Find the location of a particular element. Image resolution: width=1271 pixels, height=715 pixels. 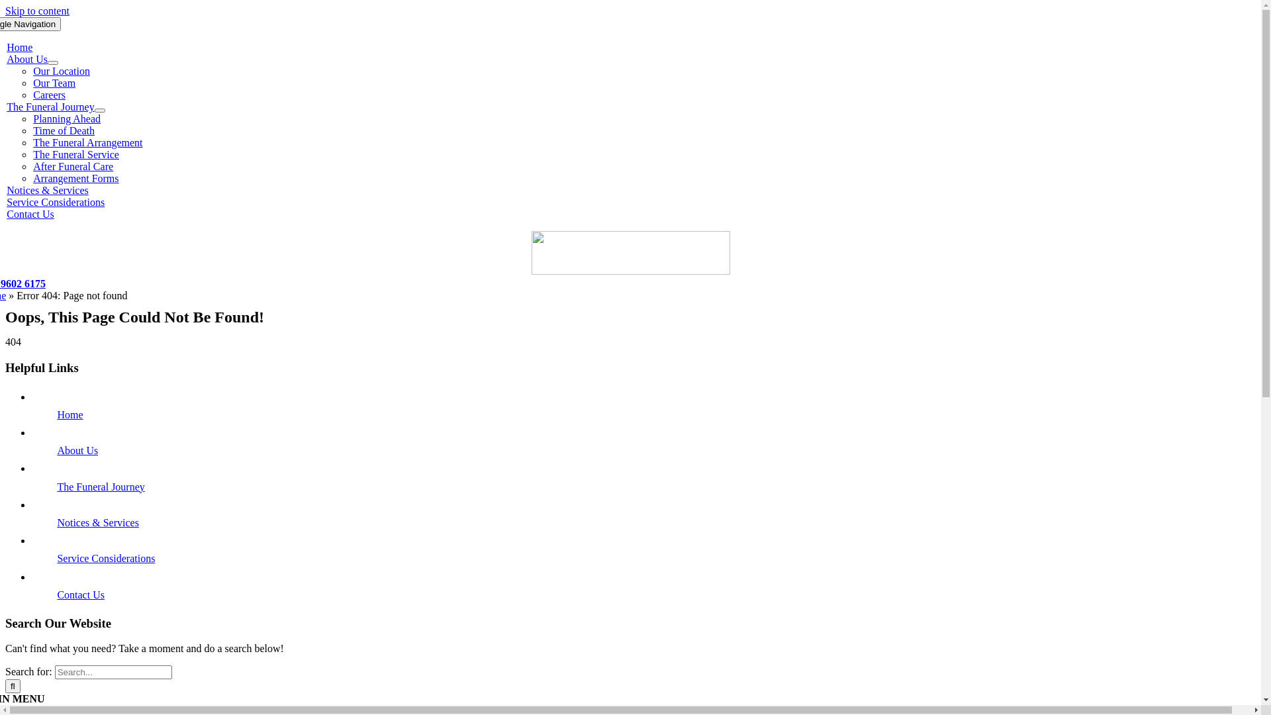

Our Location is located at coordinates (62, 71).